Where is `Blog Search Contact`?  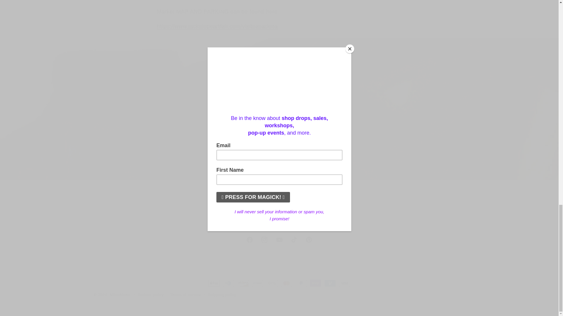
Blog Search Contact is located at coordinates (279, 240).